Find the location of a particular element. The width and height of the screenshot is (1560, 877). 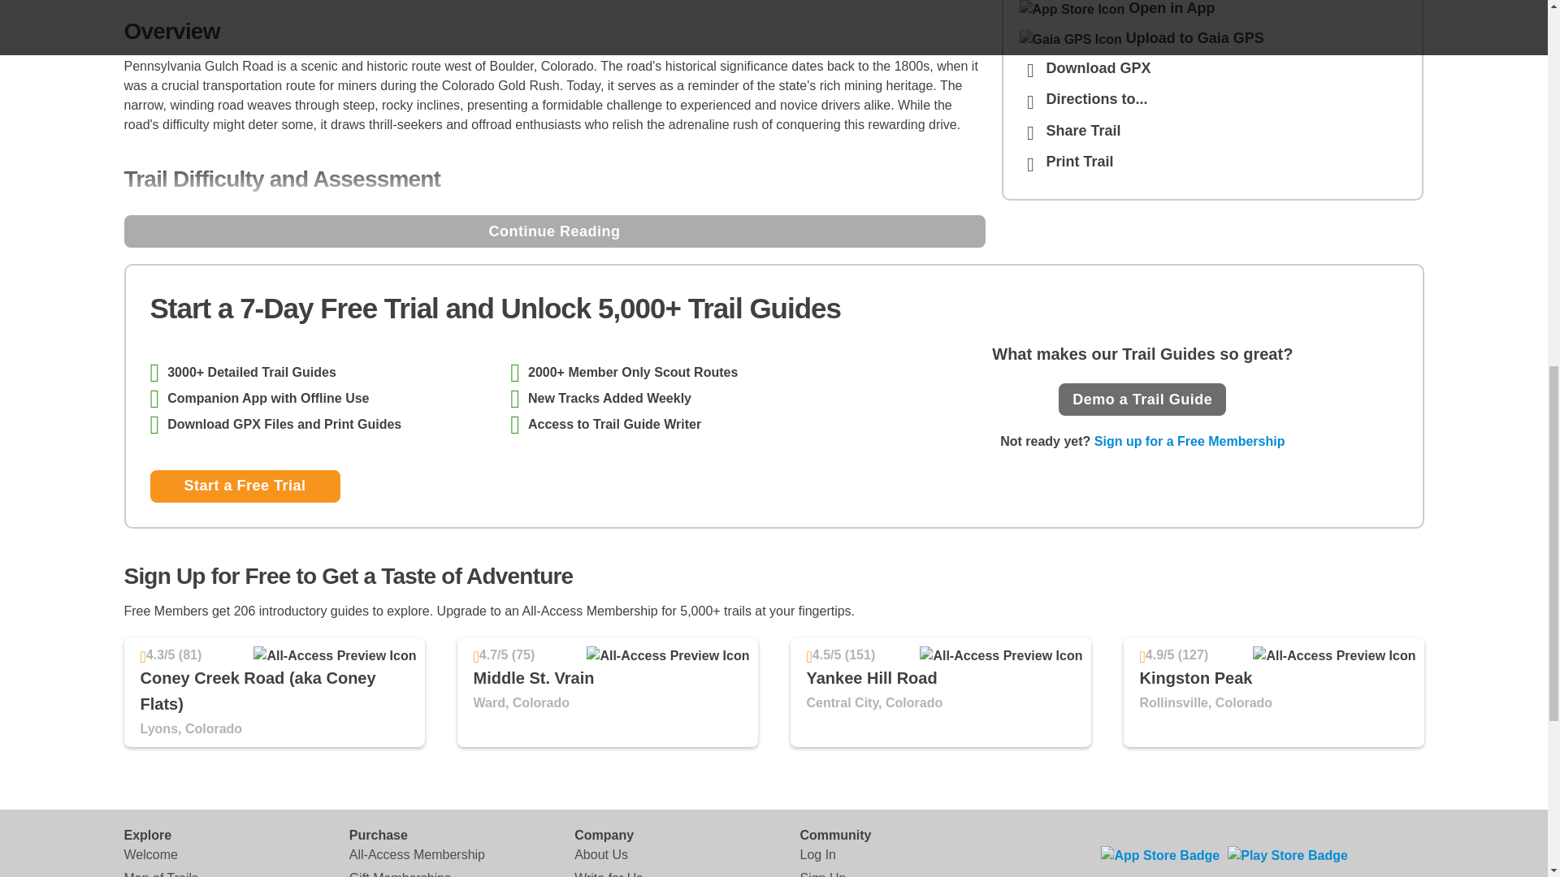

Map of Trails is located at coordinates (160, 873).